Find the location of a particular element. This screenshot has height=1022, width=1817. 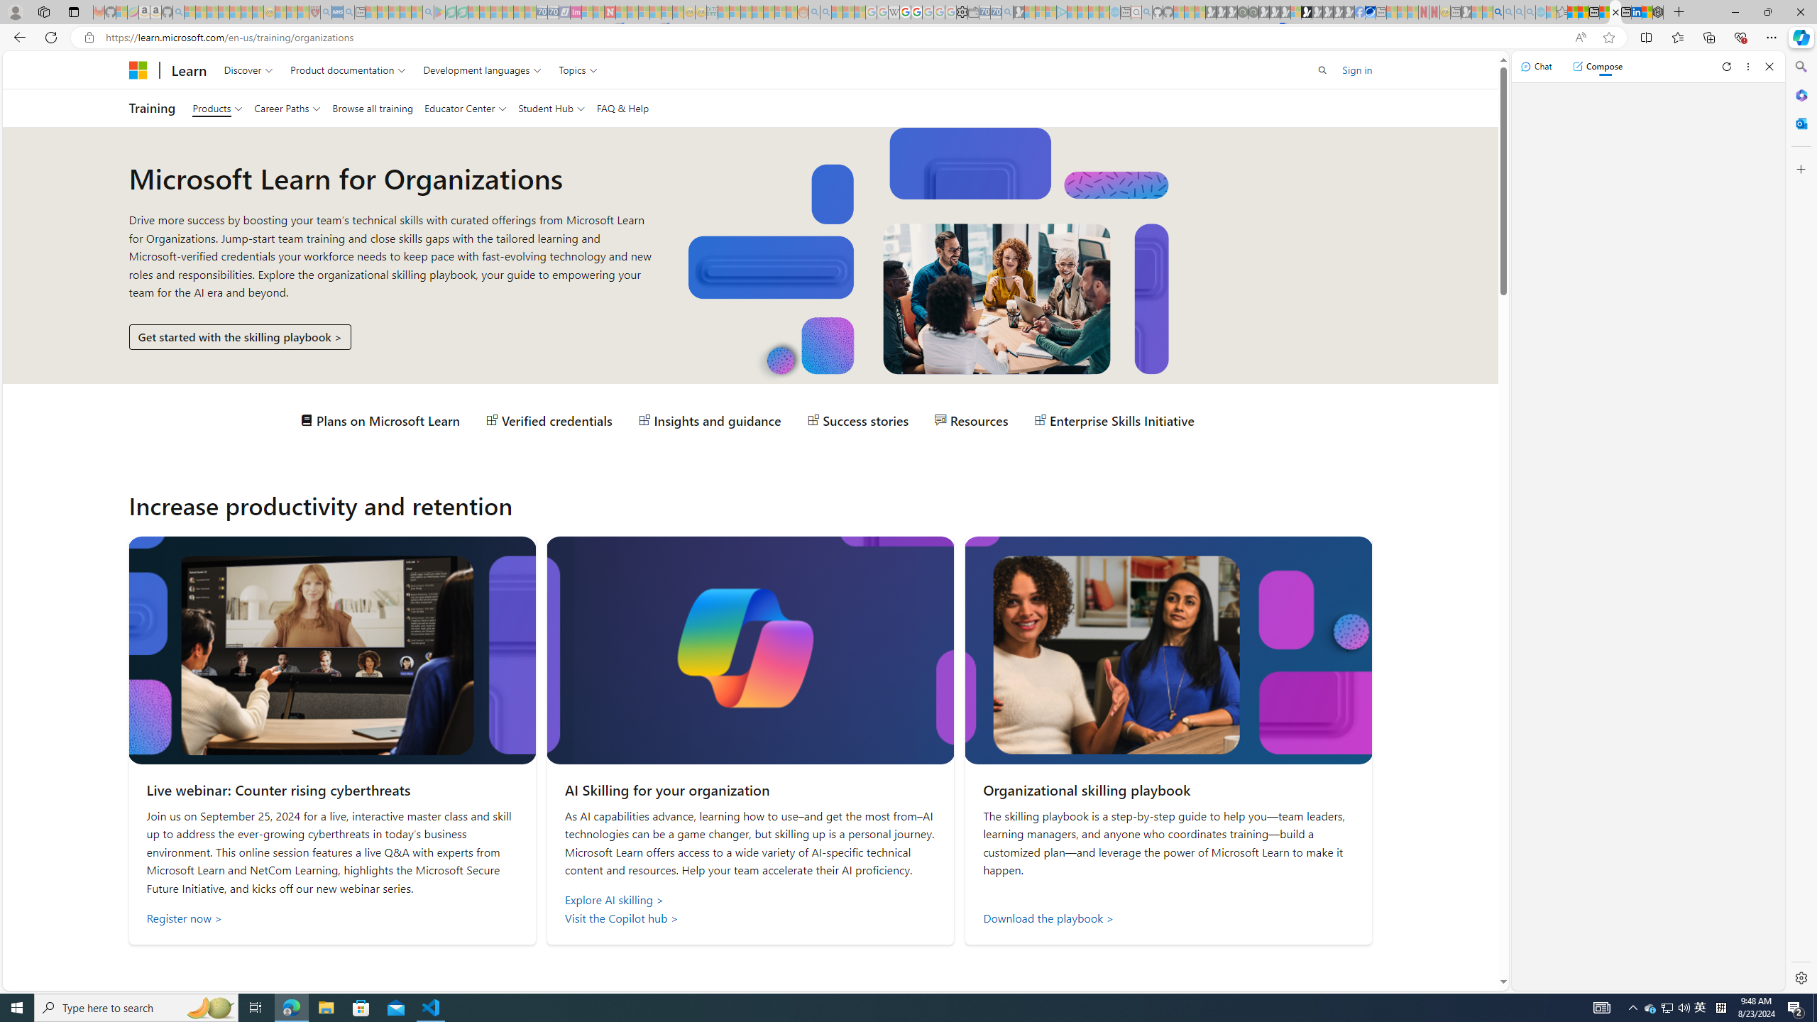

New Report Confirms 2023 Was Record Hot | Watch - Sleeping is located at coordinates (235, 12).